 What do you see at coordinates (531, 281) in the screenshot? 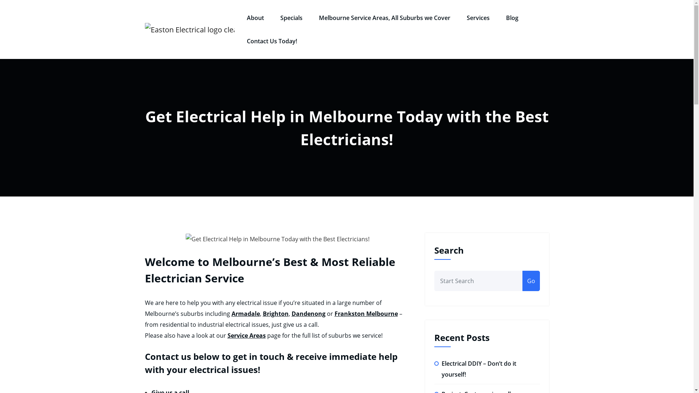
I see `Go` at bounding box center [531, 281].